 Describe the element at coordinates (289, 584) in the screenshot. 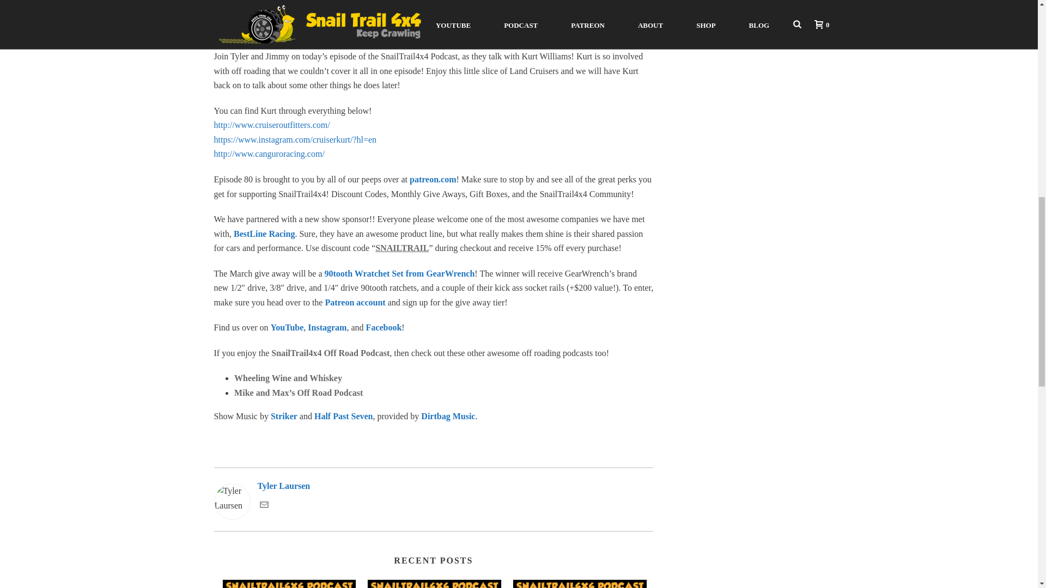

I see `SnailMail: Rubicon Dog` at that location.